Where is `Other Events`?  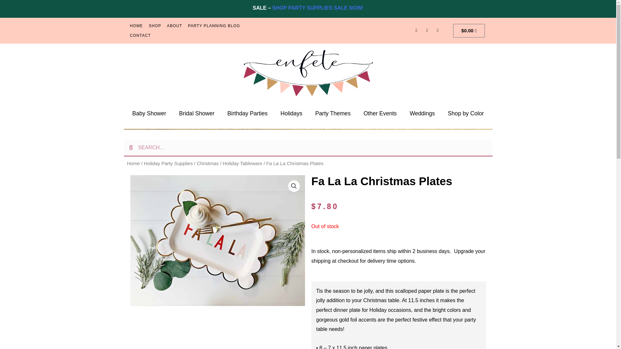
Other Events is located at coordinates (380, 113).